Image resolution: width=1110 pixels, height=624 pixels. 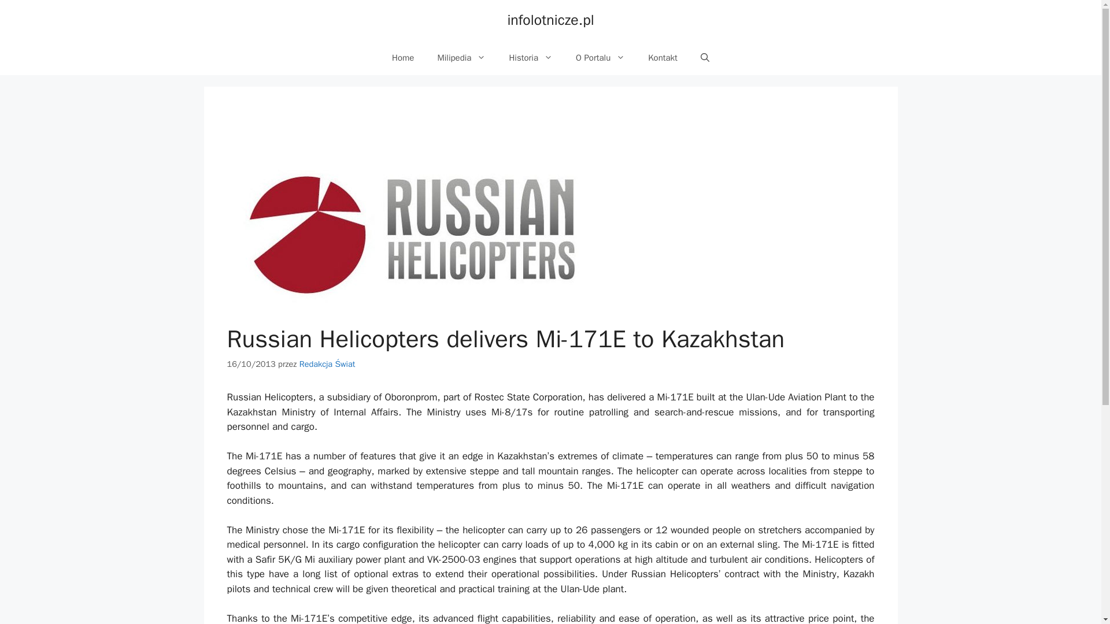 I want to click on infolotnicze.pl, so click(x=550, y=20).